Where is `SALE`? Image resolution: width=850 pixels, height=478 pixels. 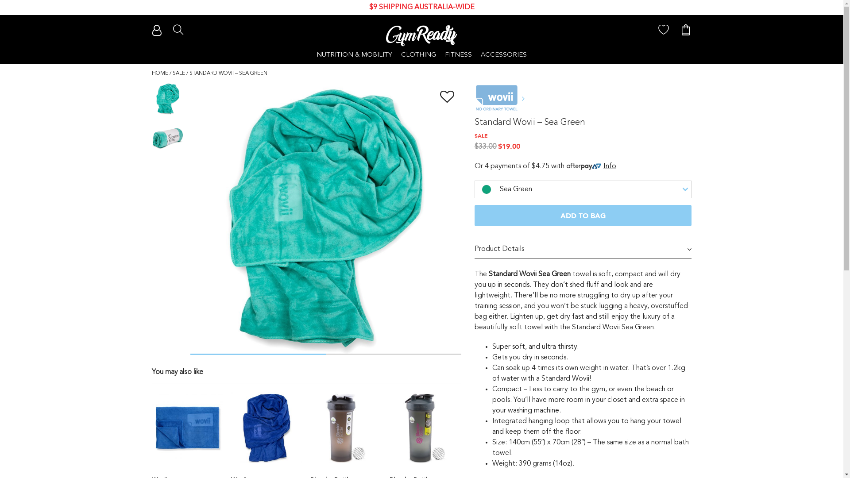 SALE is located at coordinates (179, 73).